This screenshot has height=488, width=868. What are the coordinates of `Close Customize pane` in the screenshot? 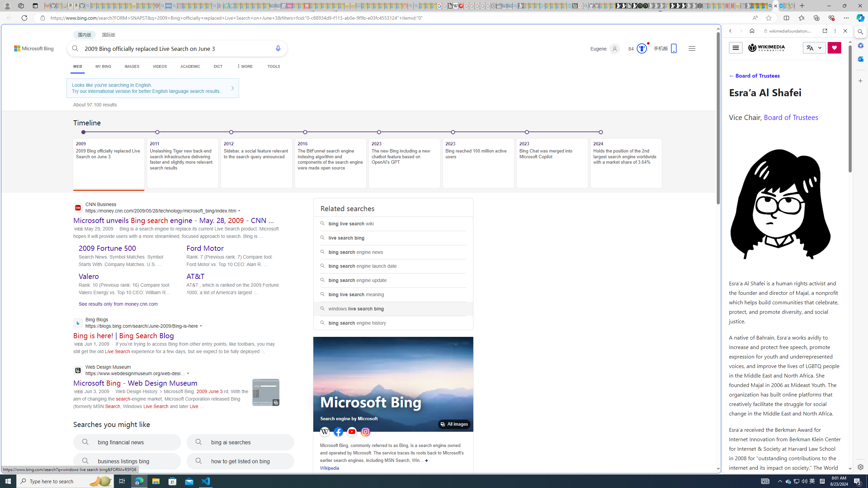 It's located at (860, 81).